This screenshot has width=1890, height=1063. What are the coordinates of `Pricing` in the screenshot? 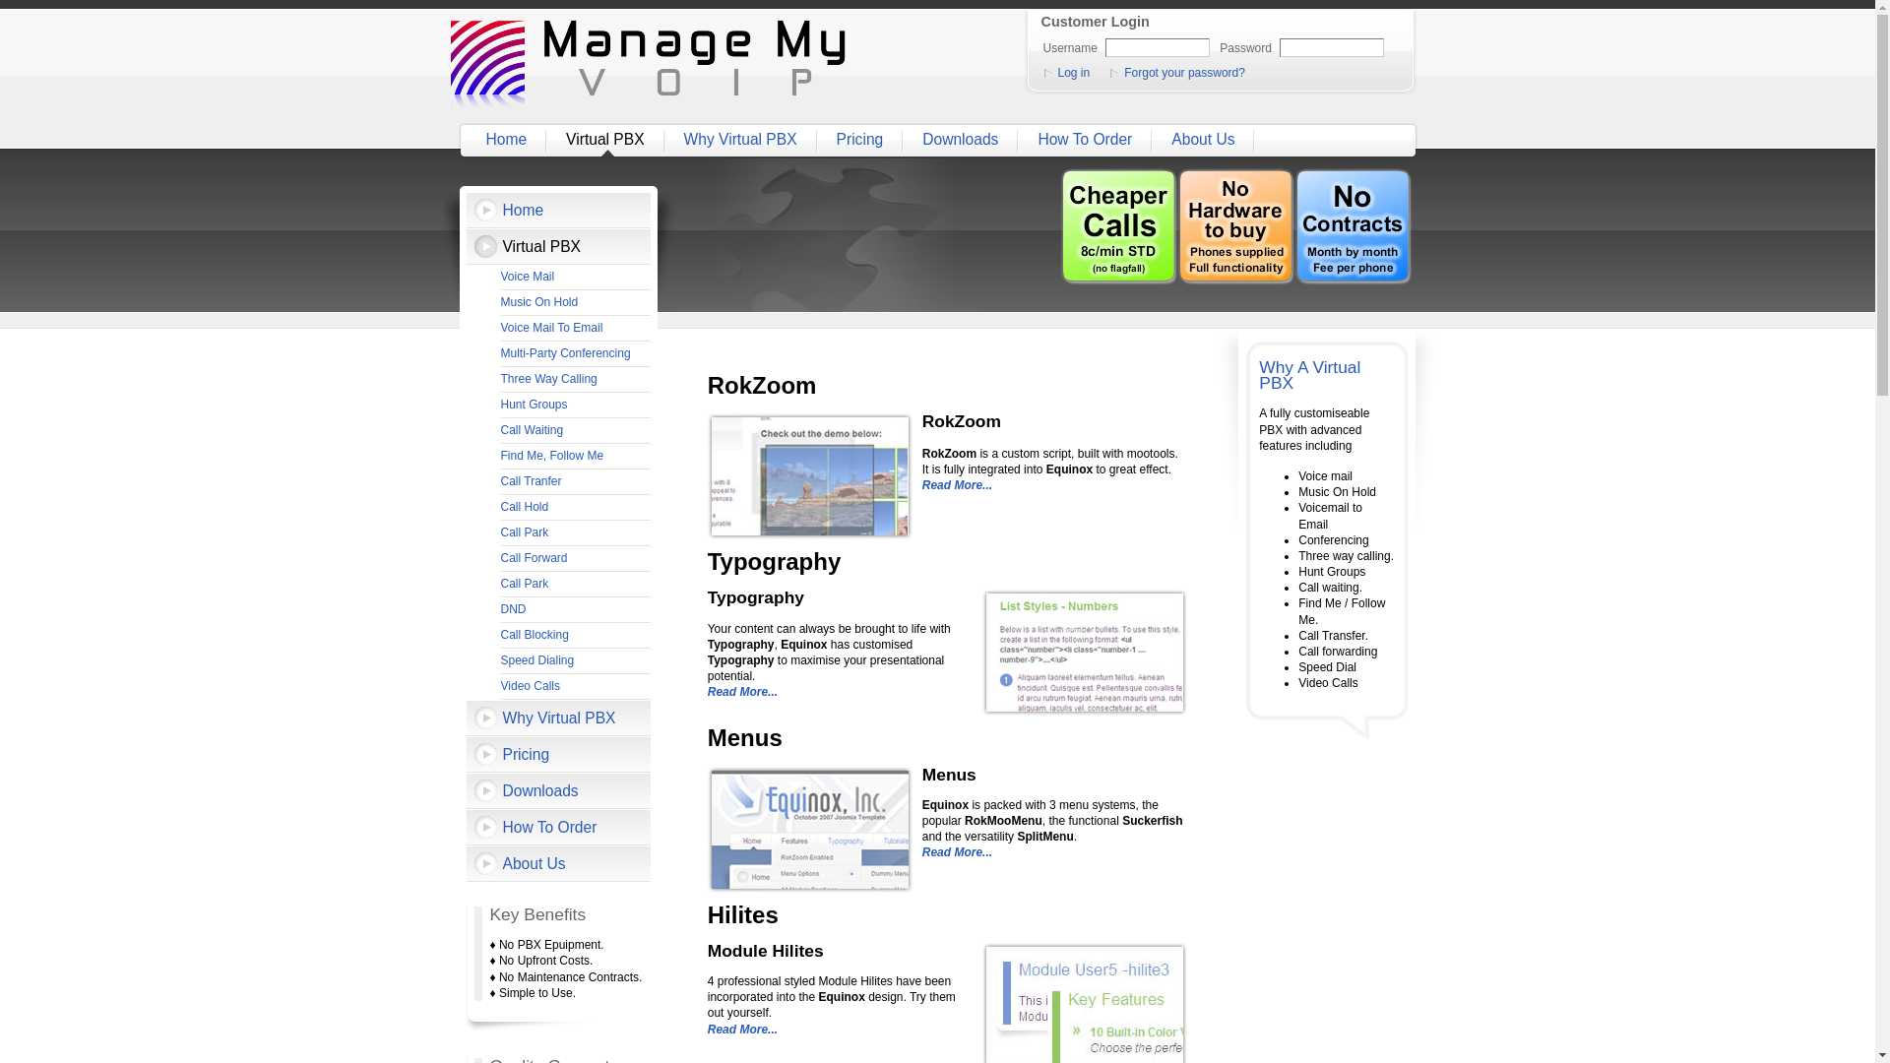 It's located at (559, 754).